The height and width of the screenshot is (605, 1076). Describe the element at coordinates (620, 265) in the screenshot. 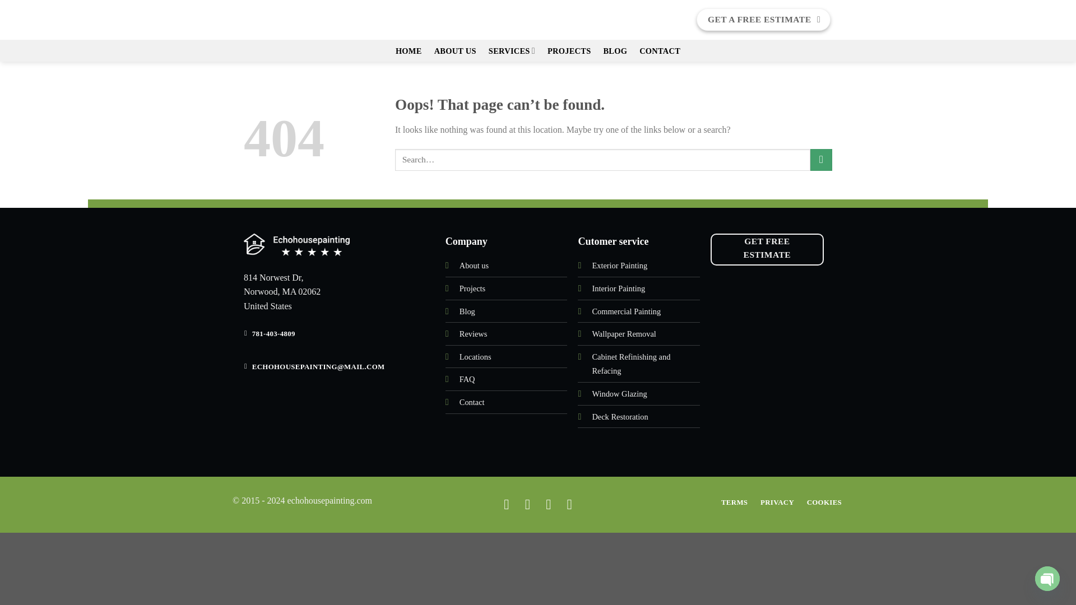

I see `Exterior Painting` at that location.